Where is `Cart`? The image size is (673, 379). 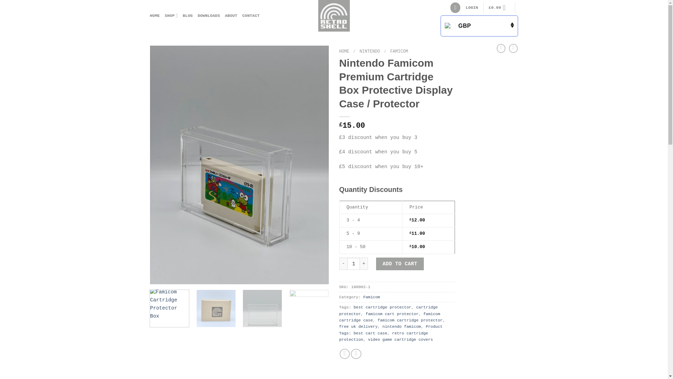 Cart is located at coordinates (499, 8).